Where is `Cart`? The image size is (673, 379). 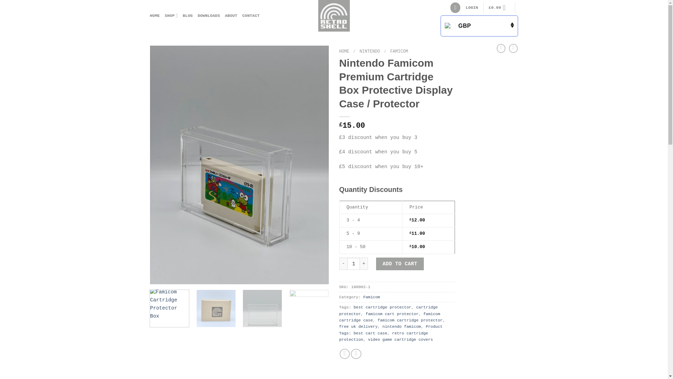 Cart is located at coordinates (499, 8).